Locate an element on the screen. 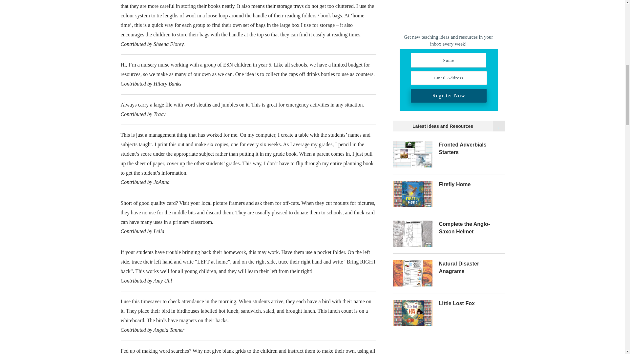  Firefly Home is located at coordinates (472, 184).